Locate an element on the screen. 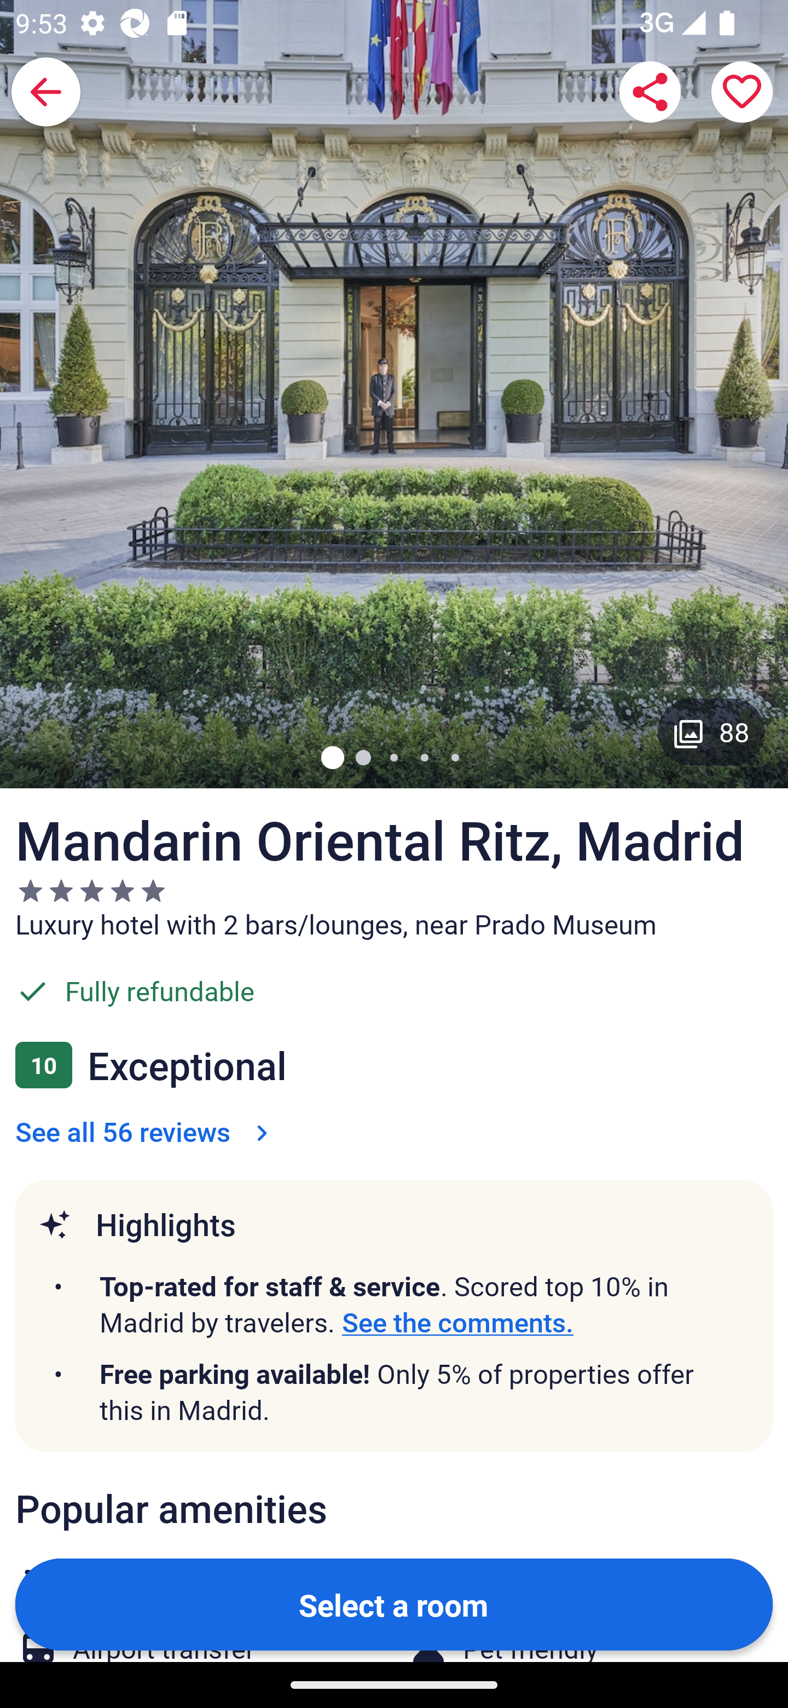 Image resolution: width=788 pixels, height=1708 pixels. Select a room Button Select a room is located at coordinates (394, 1603).